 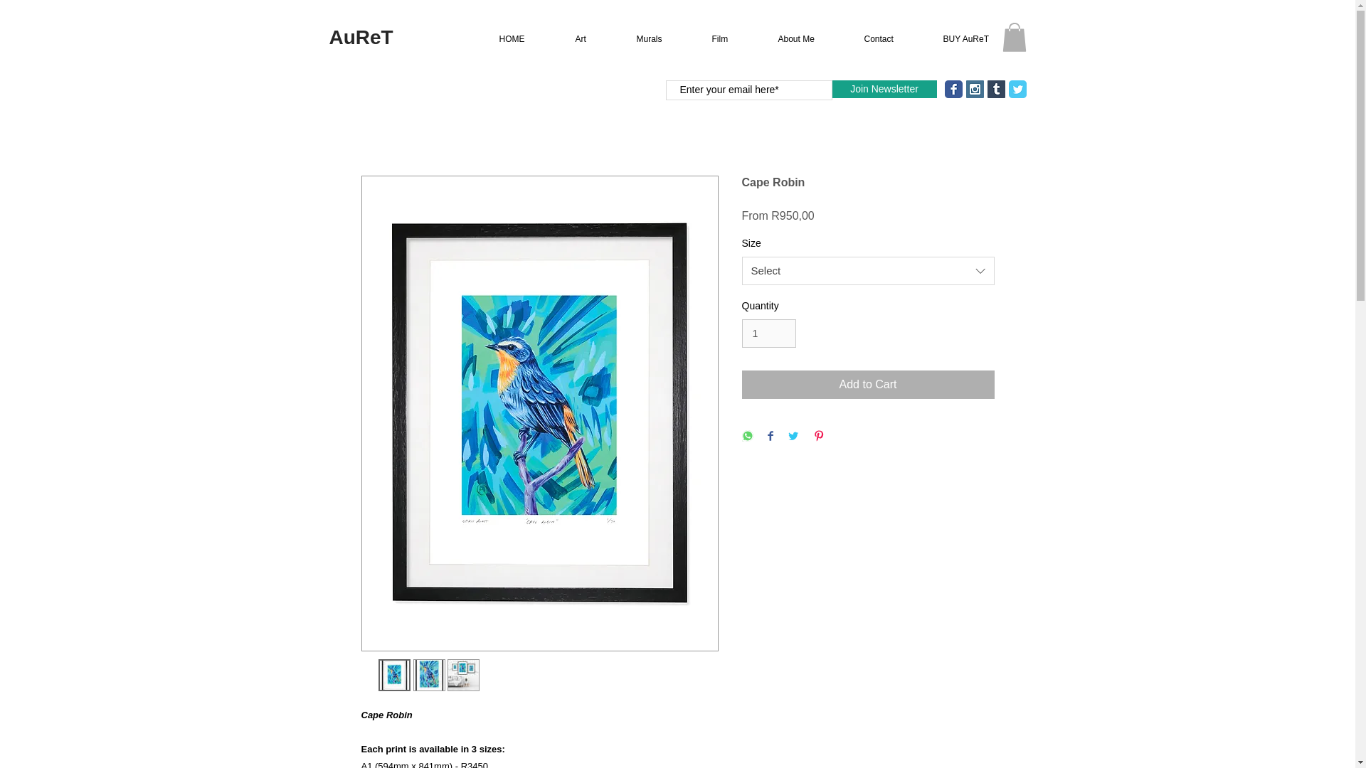 What do you see at coordinates (524, 40) in the screenshot?
I see `HOME` at bounding box center [524, 40].